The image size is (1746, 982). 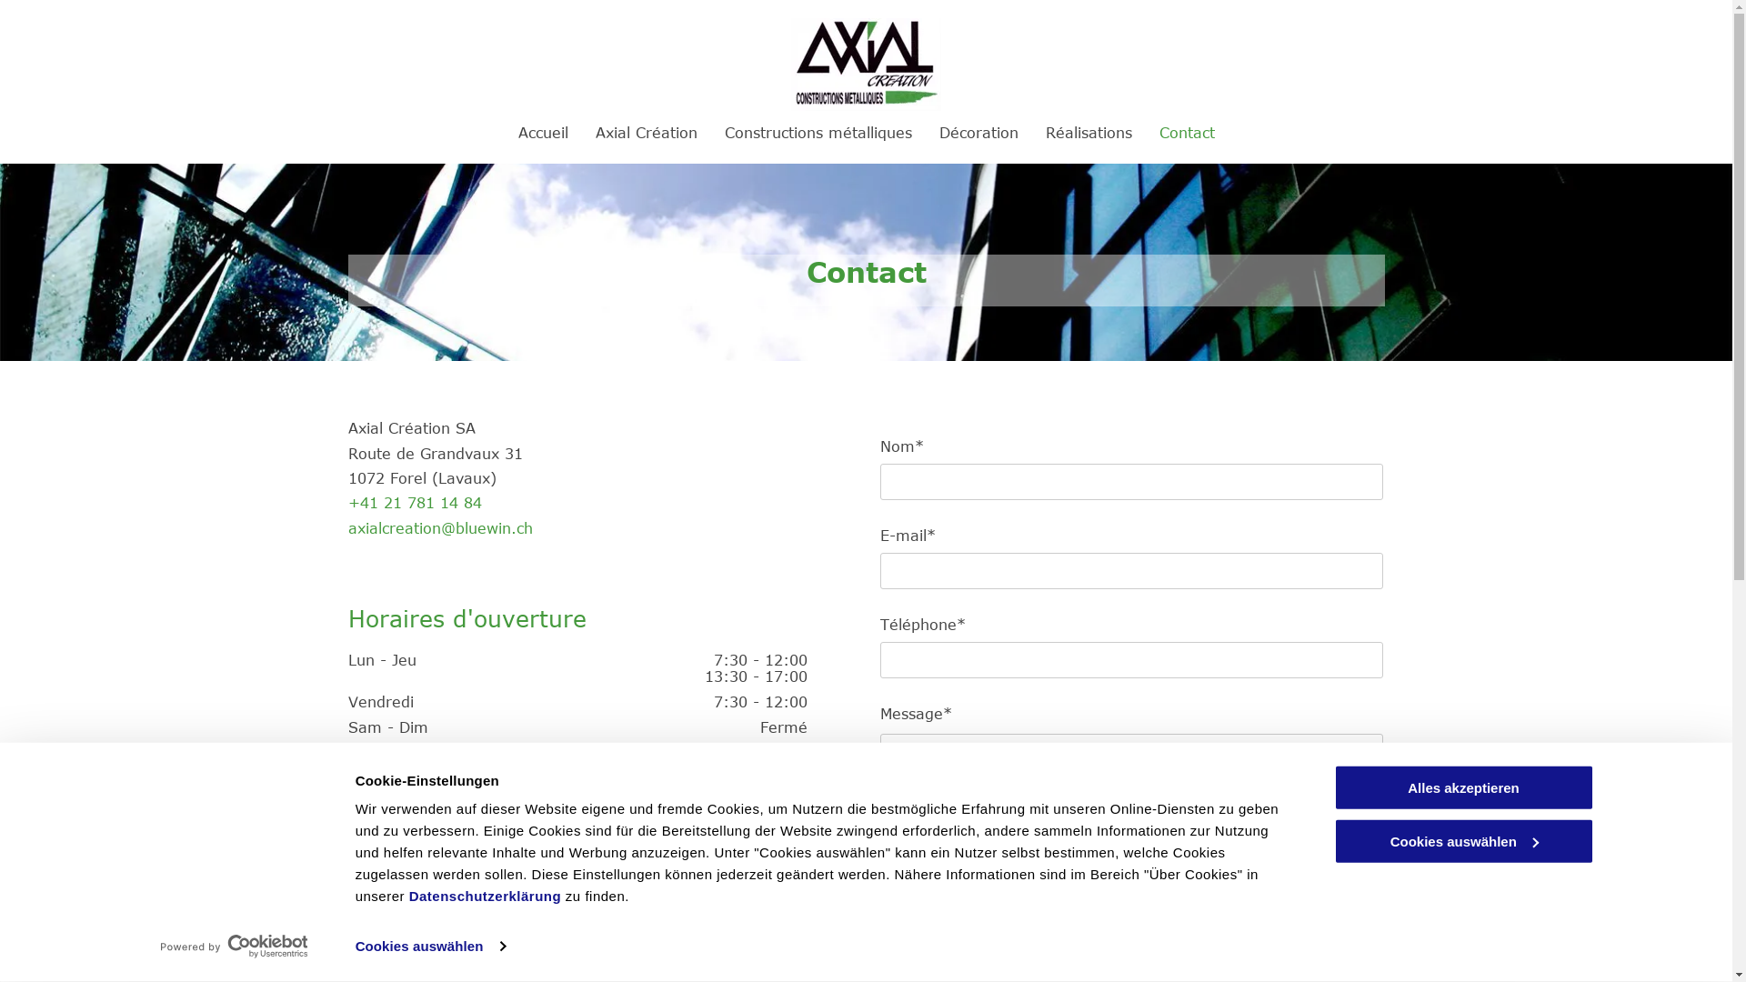 I want to click on axialcreation@bluewin.ch, so click(x=440, y=528).